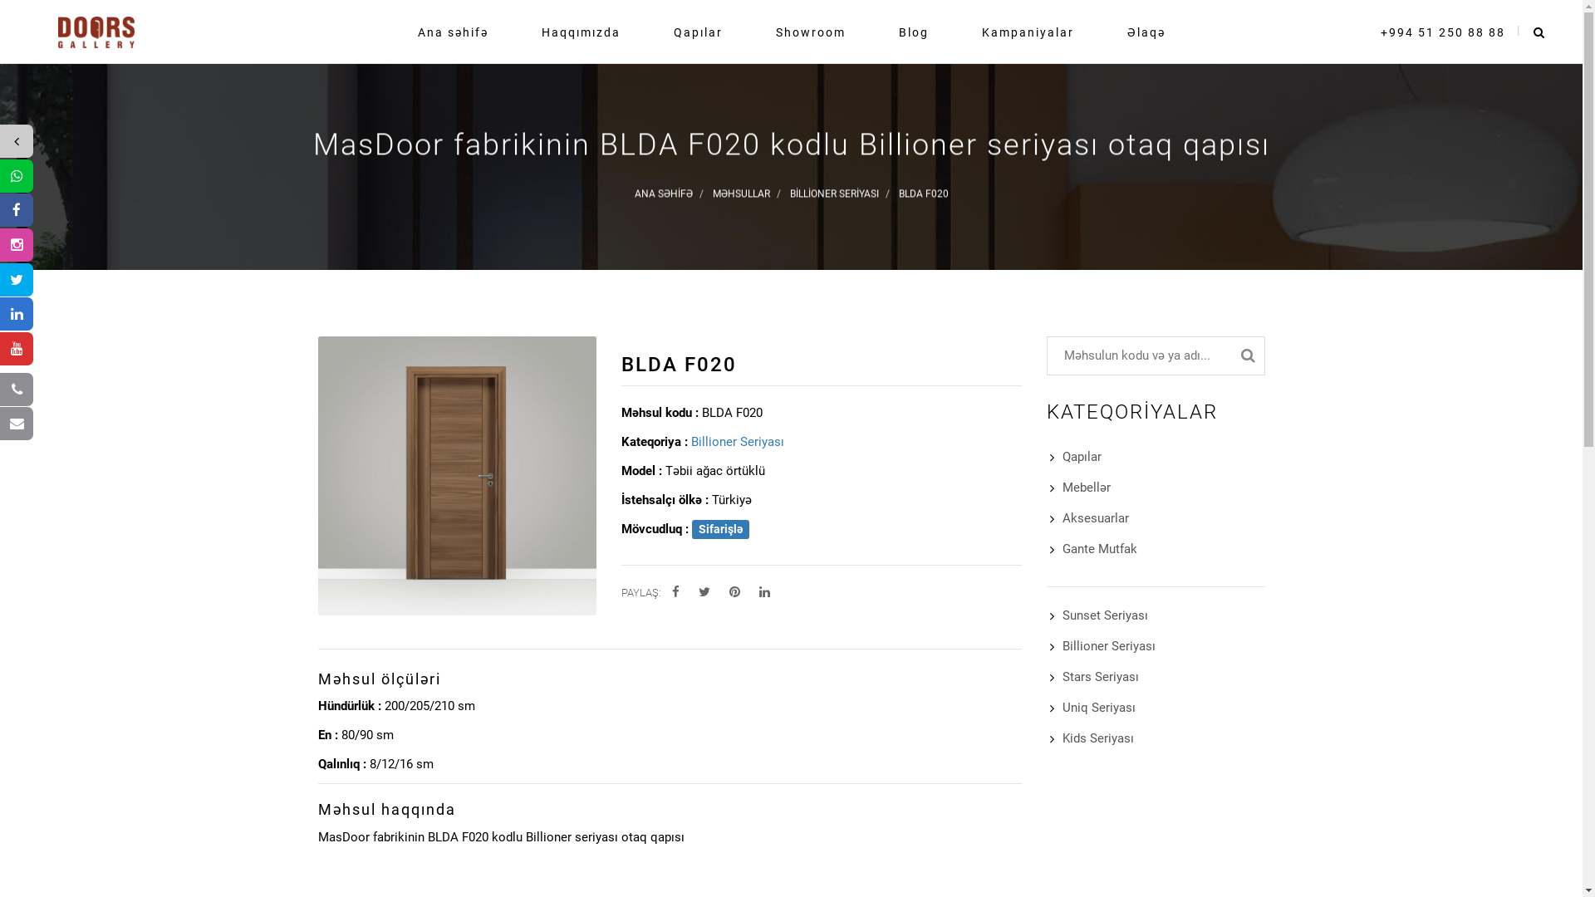  What do you see at coordinates (924, 194) in the screenshot?
I see `BLDA F020` at bounding box center [924, 194].